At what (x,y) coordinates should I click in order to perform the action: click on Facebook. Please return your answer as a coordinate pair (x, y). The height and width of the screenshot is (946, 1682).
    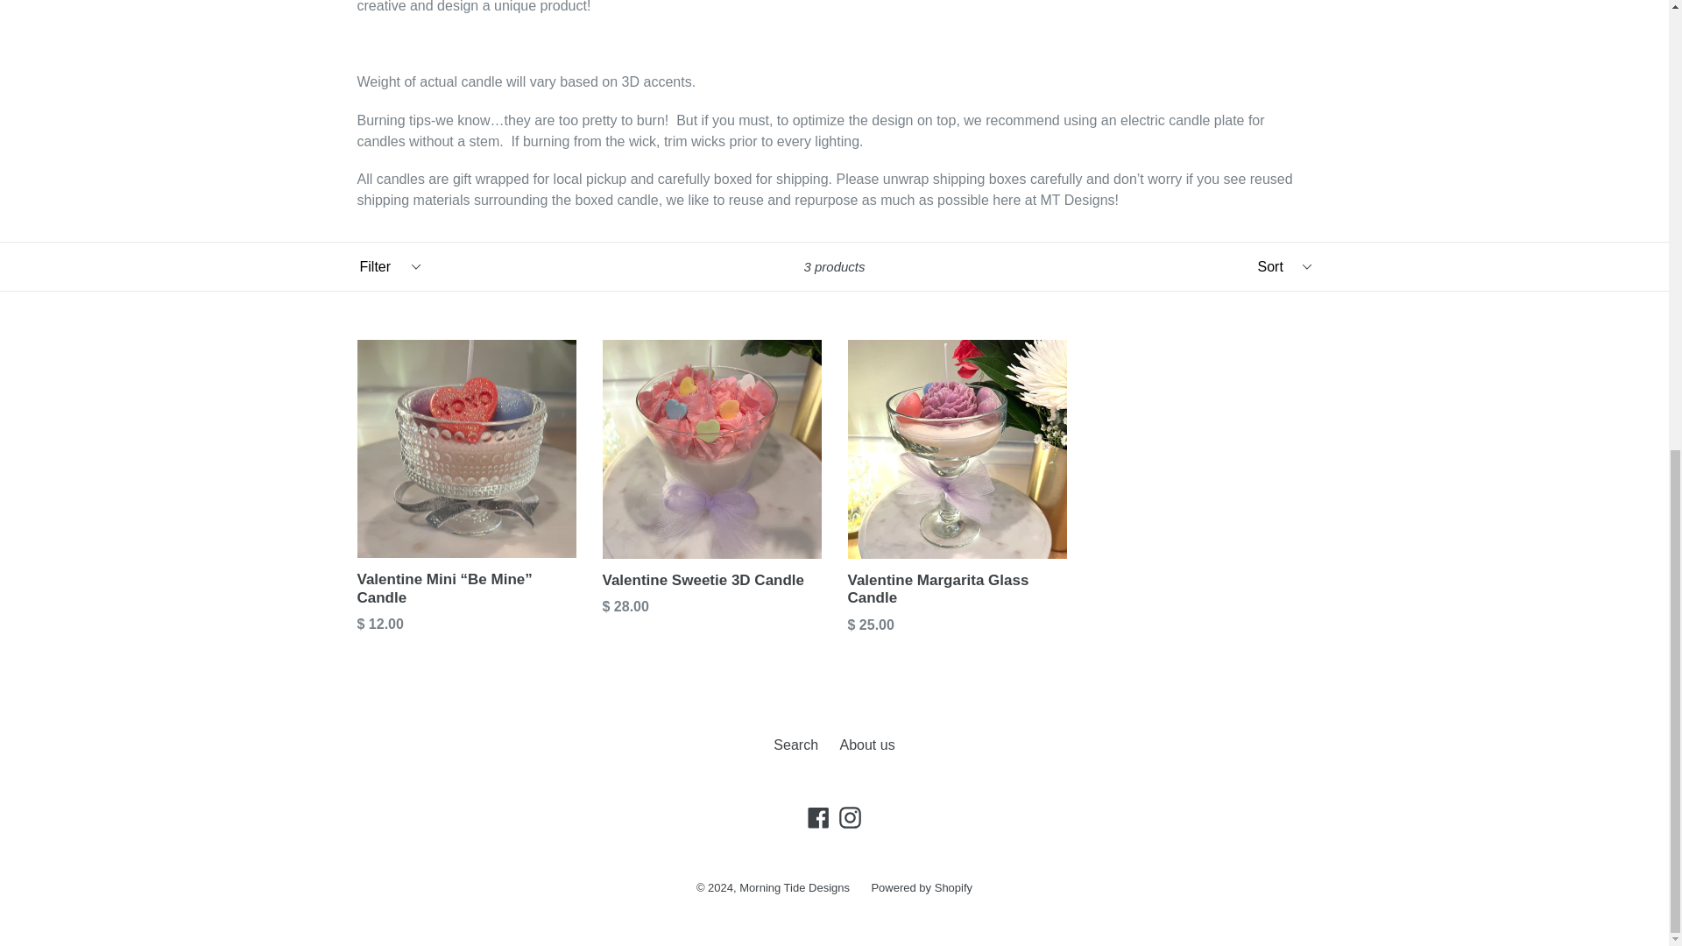
    Looking at the image, I should click on (818, 818).